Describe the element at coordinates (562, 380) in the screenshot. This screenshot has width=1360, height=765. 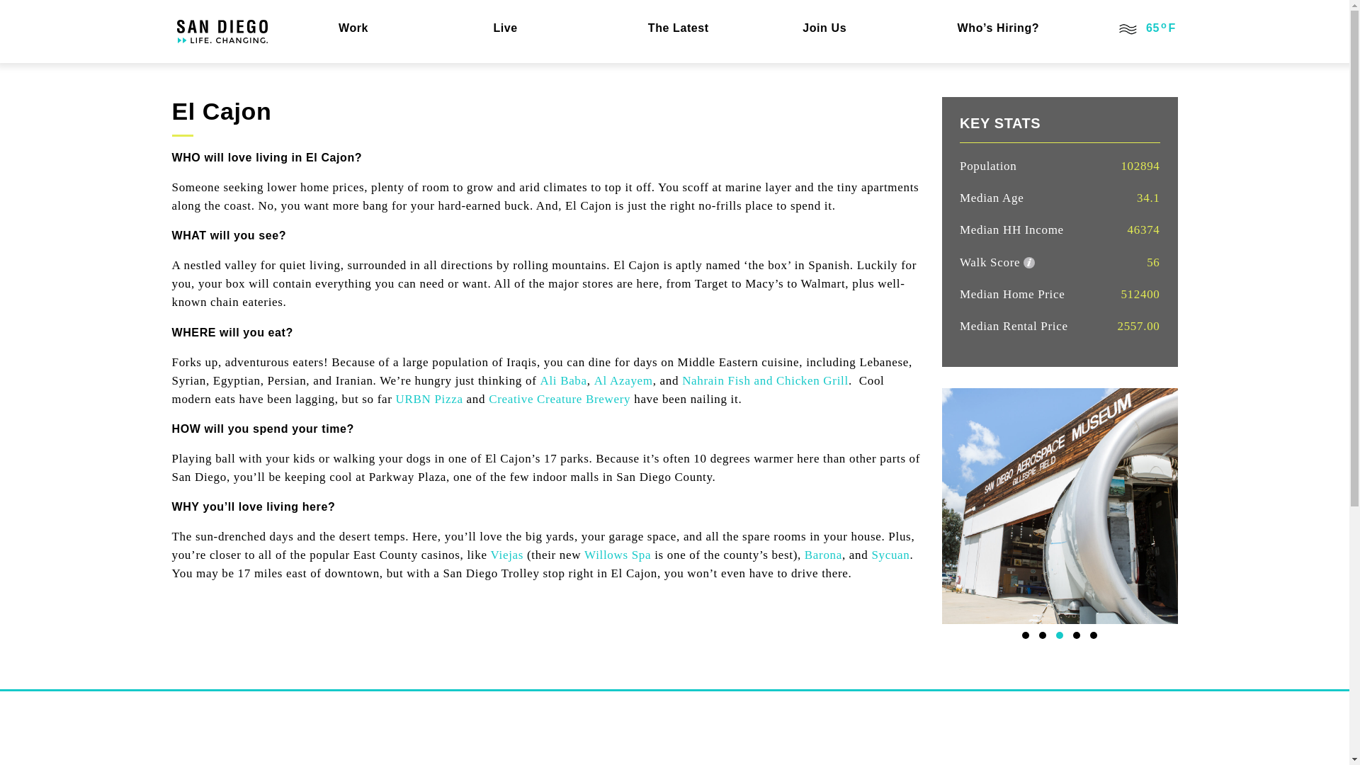
I see `Ali Baba` at that location.